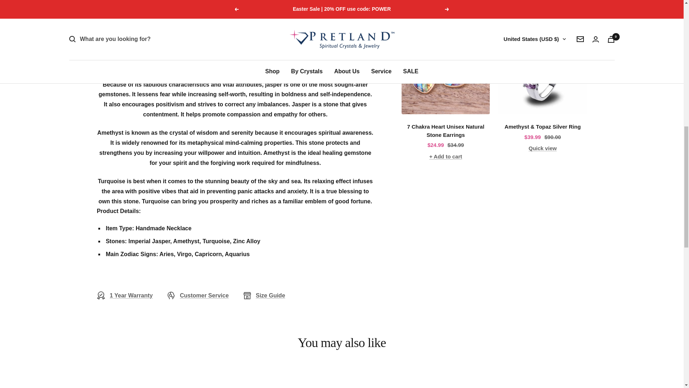  Describe the element at coordinates (487, 13) in the screenshot. I see `BW` at that location.